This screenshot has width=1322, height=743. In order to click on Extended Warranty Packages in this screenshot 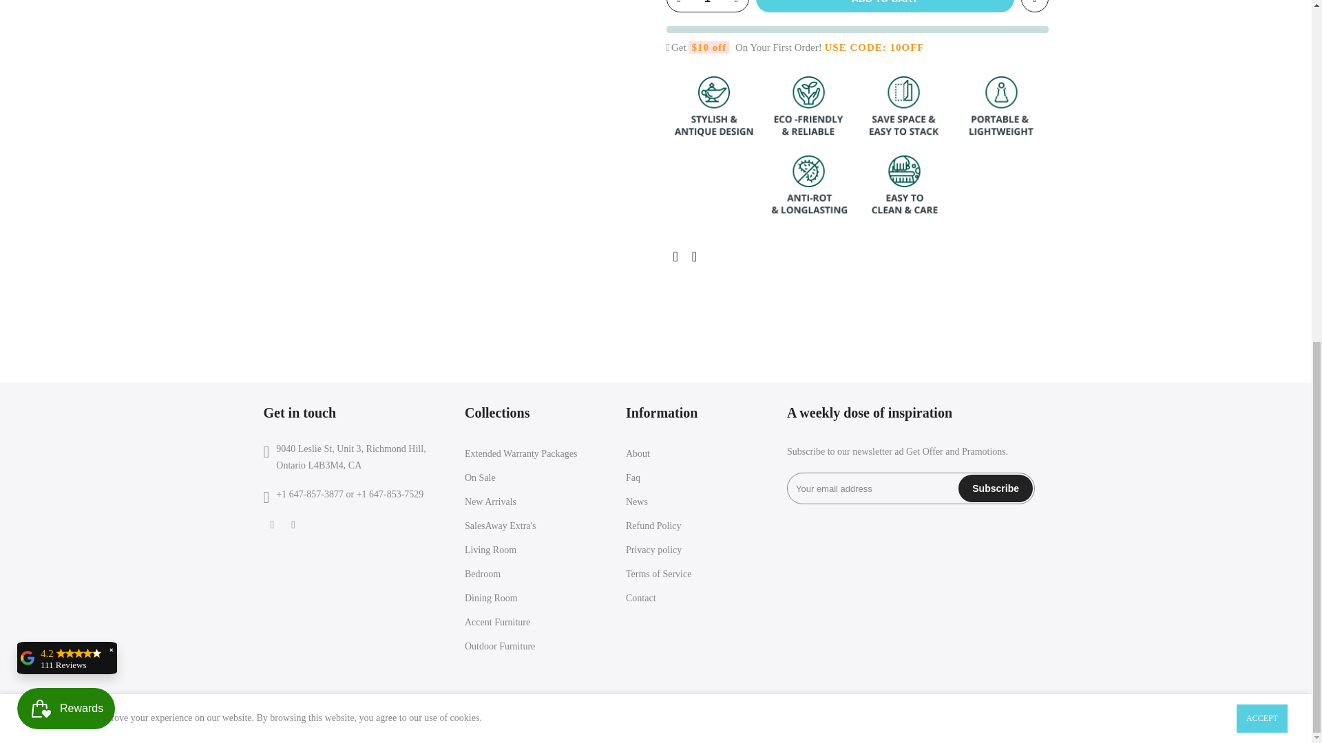, I will do `click(521, 454)`.